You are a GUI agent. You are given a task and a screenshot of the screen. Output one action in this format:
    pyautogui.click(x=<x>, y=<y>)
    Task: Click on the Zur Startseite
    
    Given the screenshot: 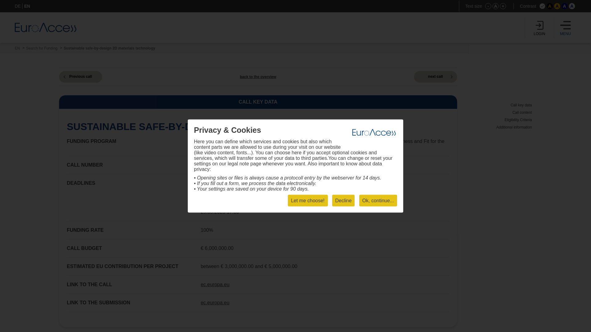 What is the action you would take?
    pyautogui.click(x=46, y=27)
    